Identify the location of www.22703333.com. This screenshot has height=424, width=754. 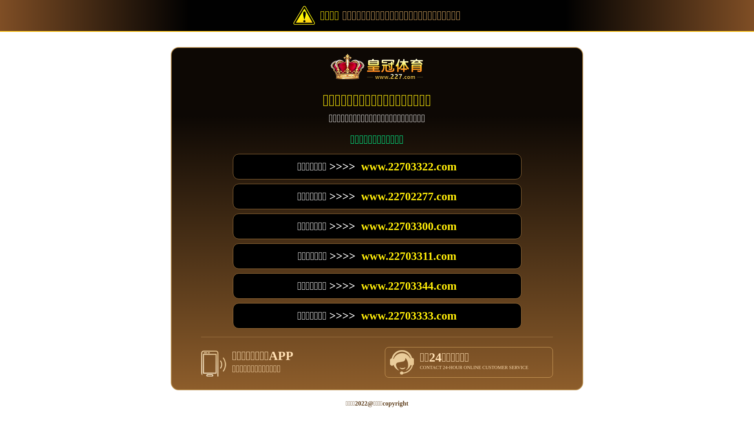
(409, 316).